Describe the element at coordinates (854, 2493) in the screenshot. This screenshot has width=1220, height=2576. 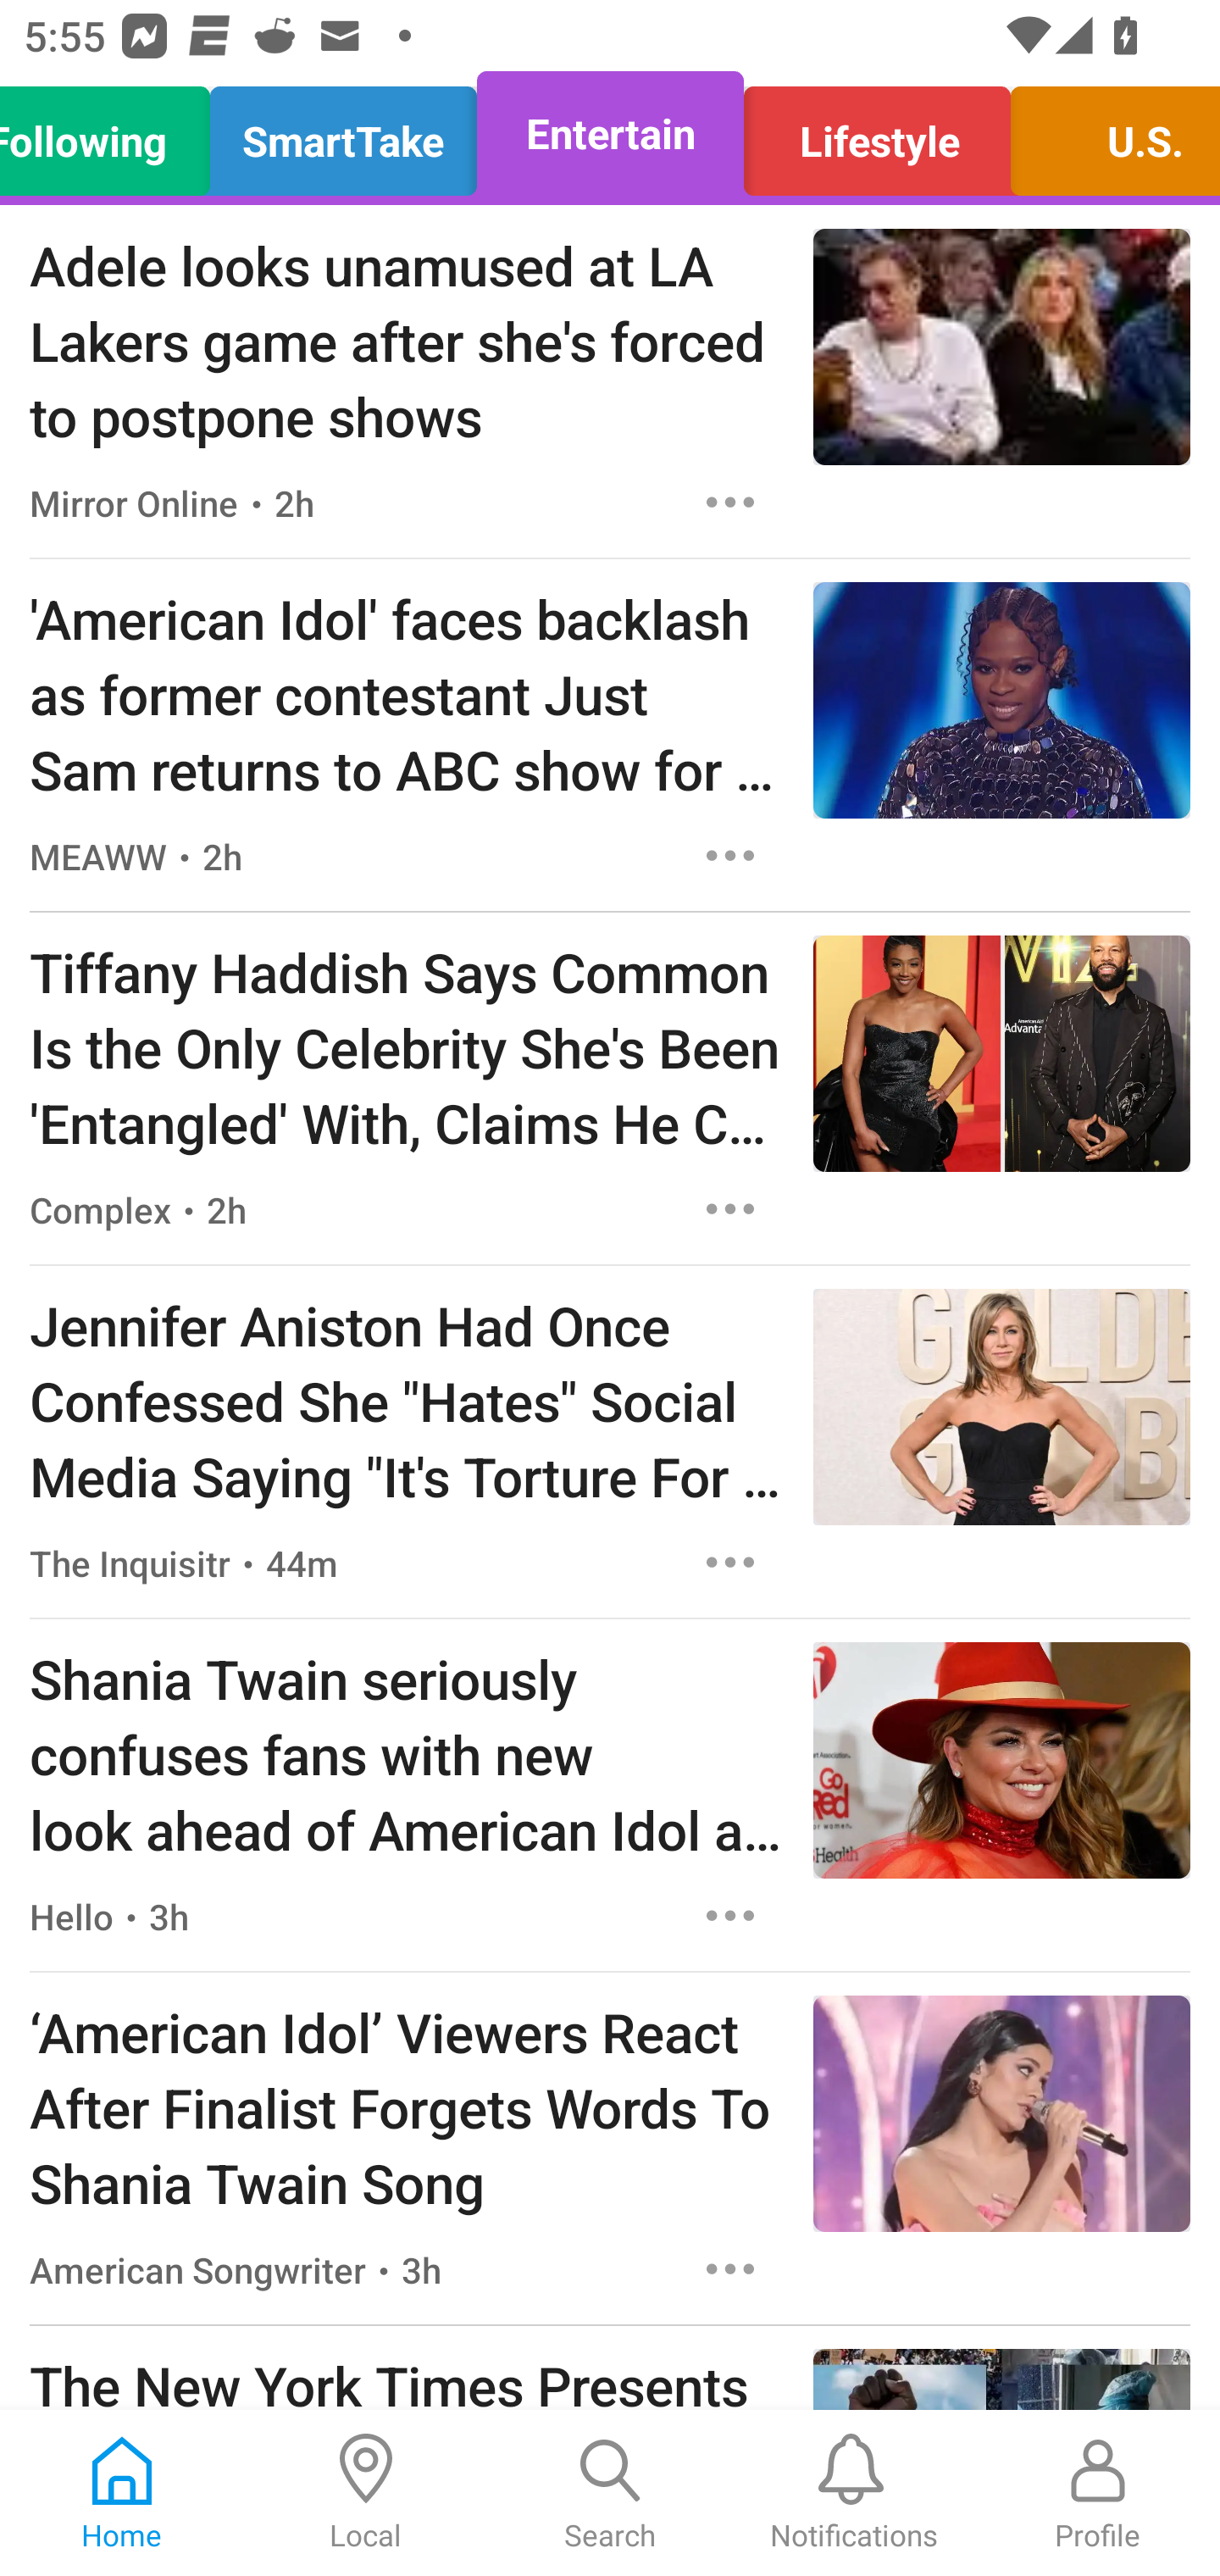
I see `Notifications` at that location.